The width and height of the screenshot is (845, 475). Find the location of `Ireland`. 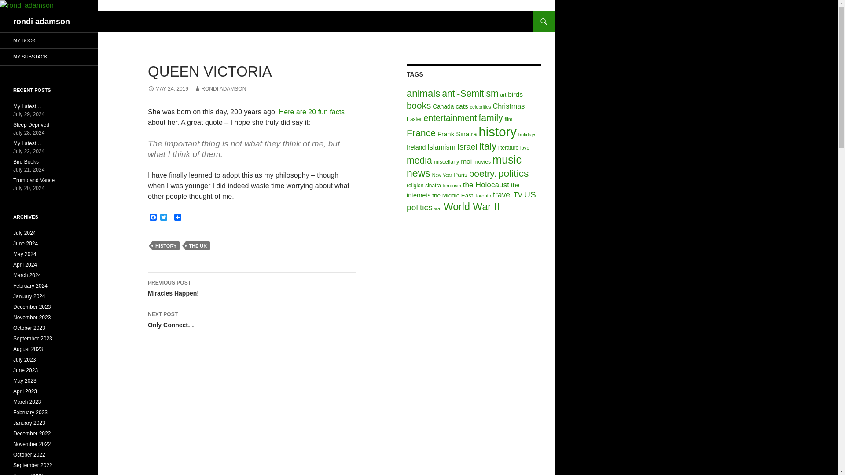

Ireland is located at coordinates (416, 147).